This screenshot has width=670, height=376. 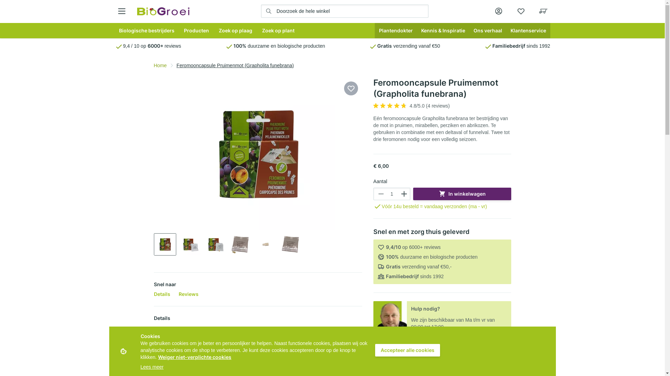 I want to click on Feromooncapsule Pruimenmot (Grapholita funebrana), so click(x=190, y=244).